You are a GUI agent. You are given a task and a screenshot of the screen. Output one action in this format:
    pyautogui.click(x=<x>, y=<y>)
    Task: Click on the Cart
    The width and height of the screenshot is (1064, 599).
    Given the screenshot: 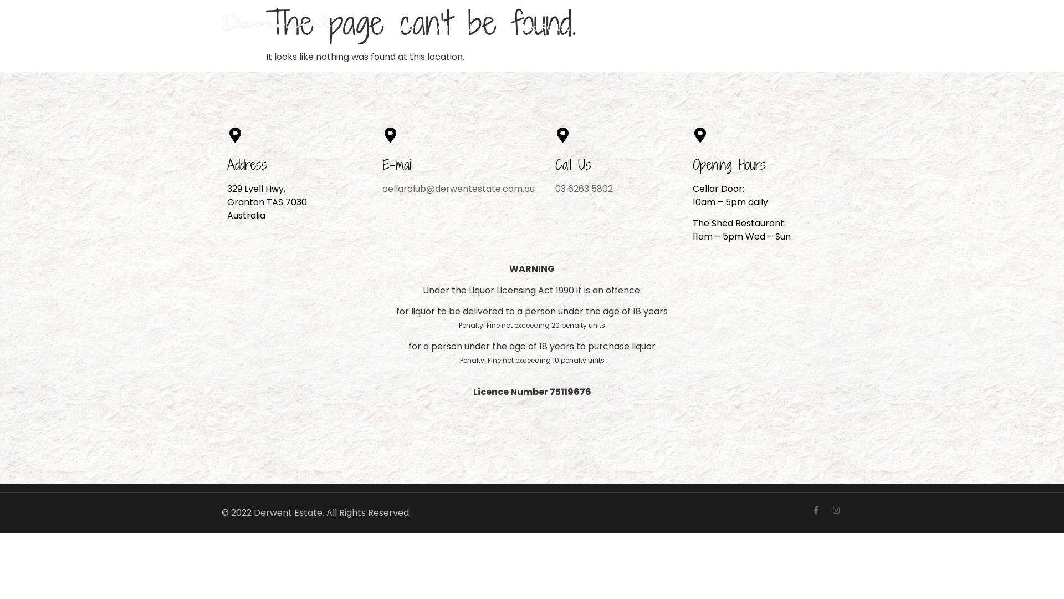 What is the action you would take?
    pyautogui.click(x=787, y=28)
    